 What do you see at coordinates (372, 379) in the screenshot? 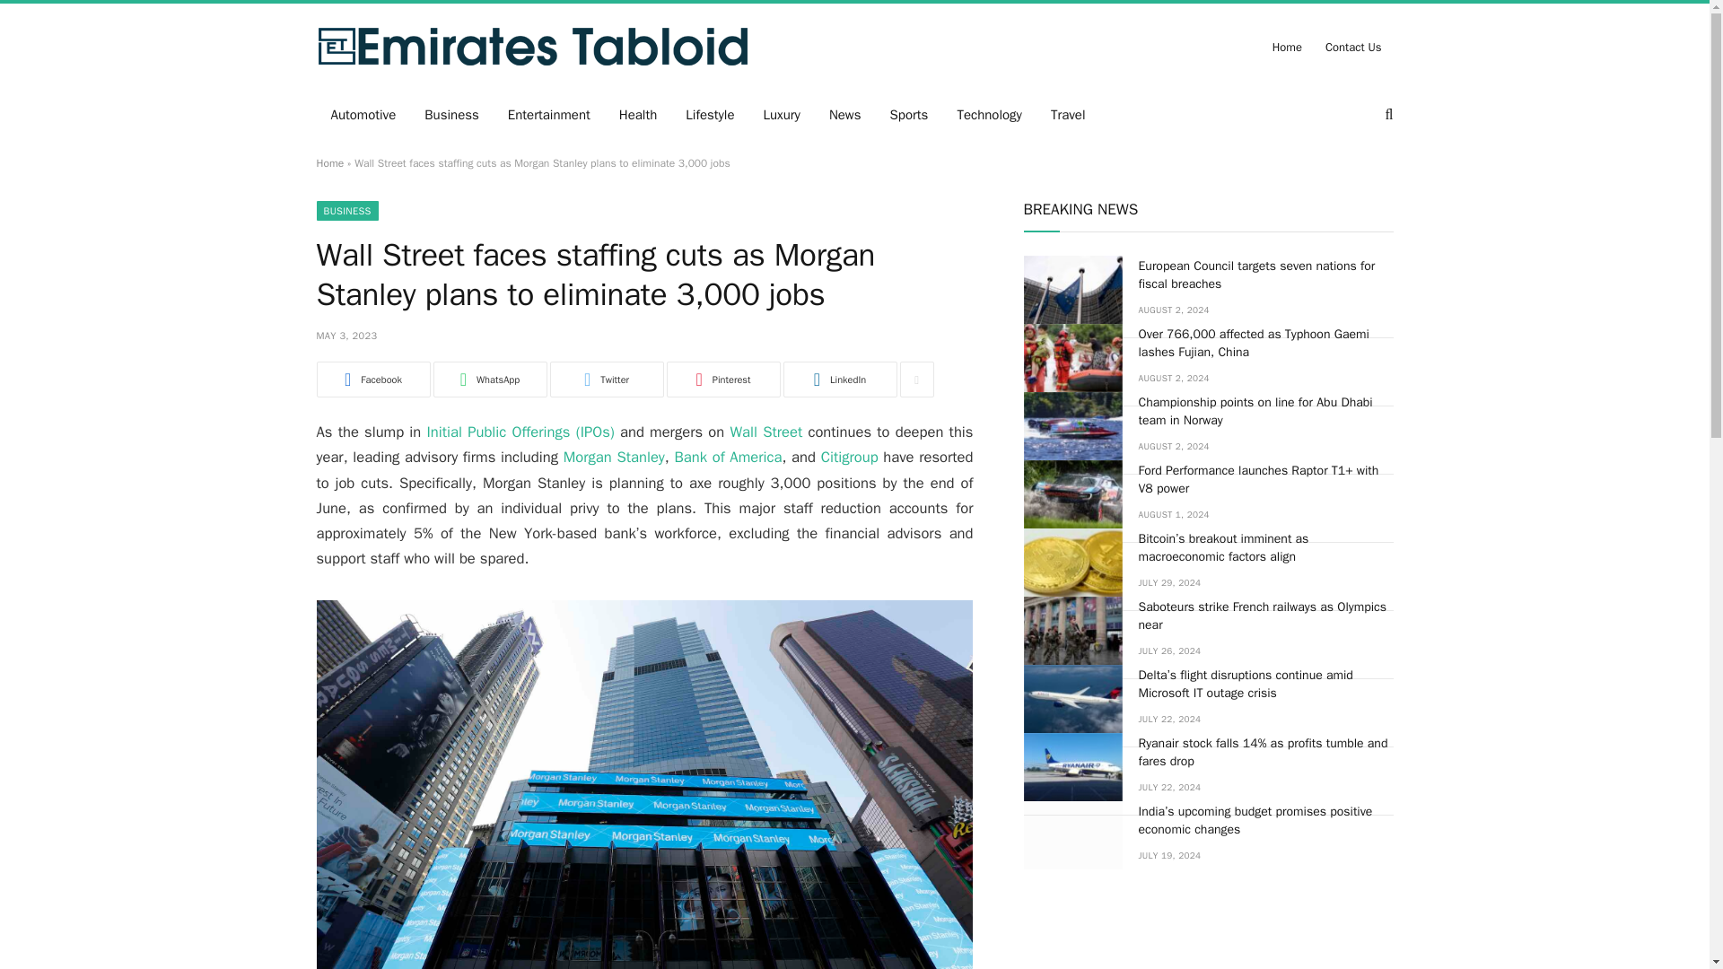
I see `Share on Facebook` at bounding box center [372, 379].